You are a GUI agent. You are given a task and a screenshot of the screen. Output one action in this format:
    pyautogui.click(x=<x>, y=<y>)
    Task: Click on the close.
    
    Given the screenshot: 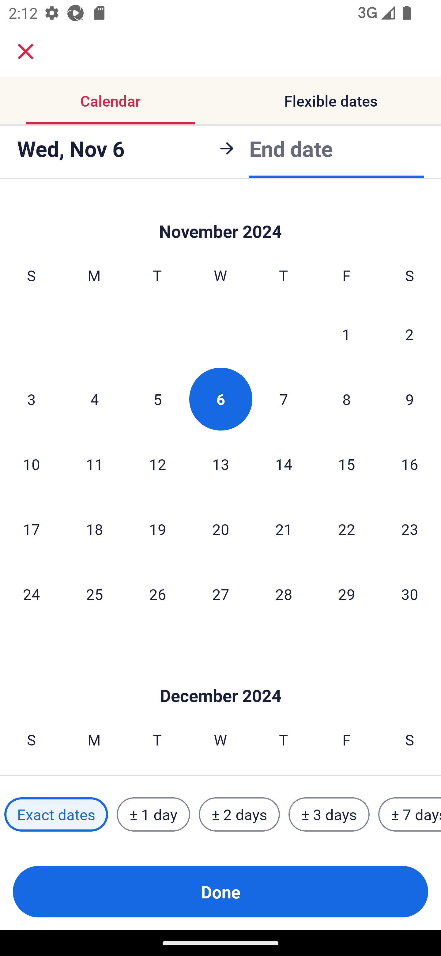 What is the action you would take?
    pyautogui.click(x=26, y=51)
    